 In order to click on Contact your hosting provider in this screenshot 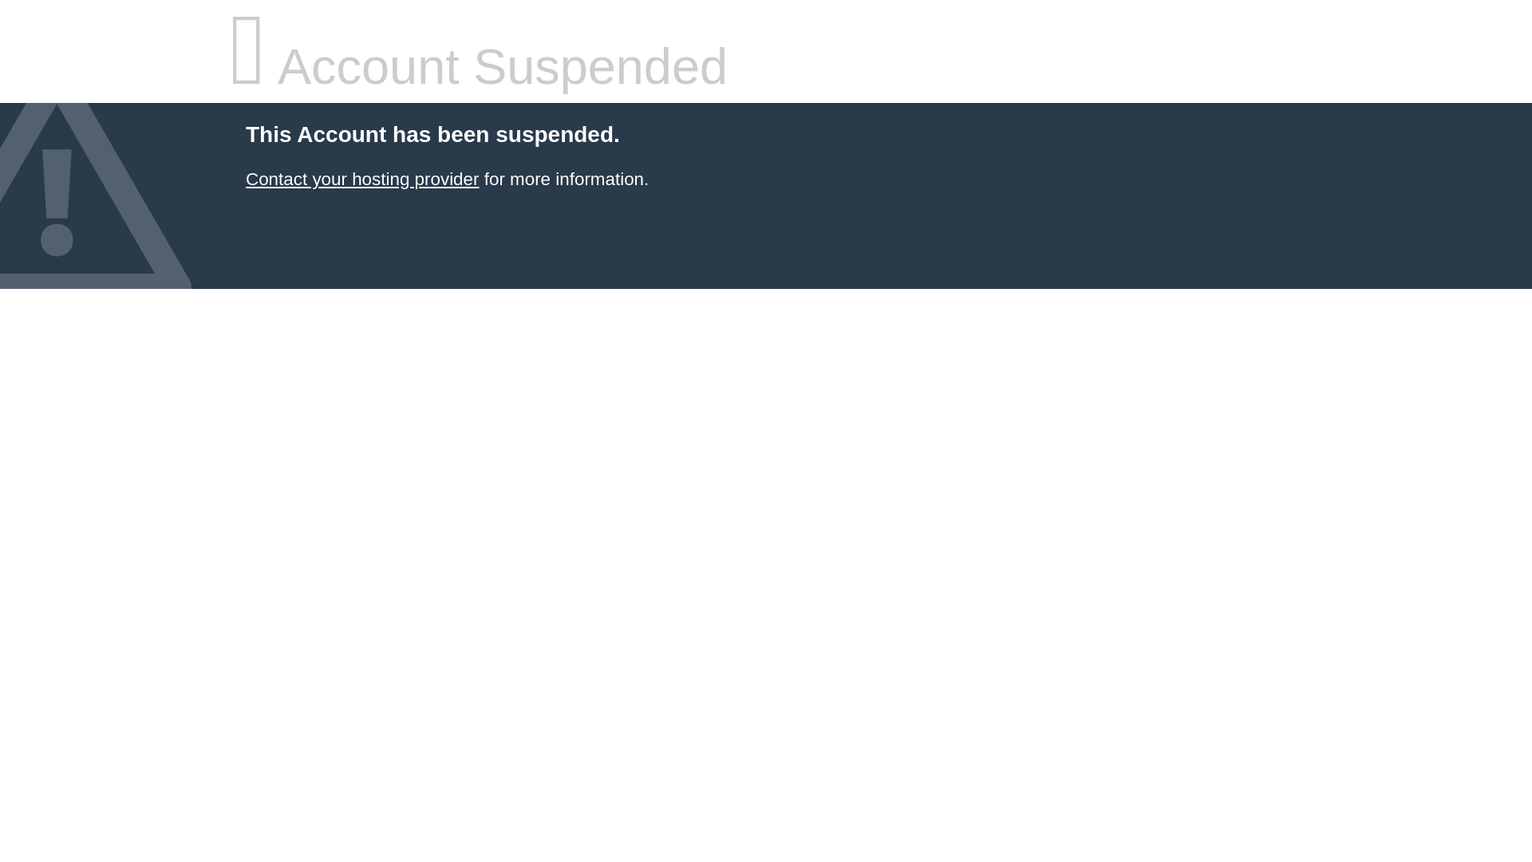, I will do `click(361, 179)`.